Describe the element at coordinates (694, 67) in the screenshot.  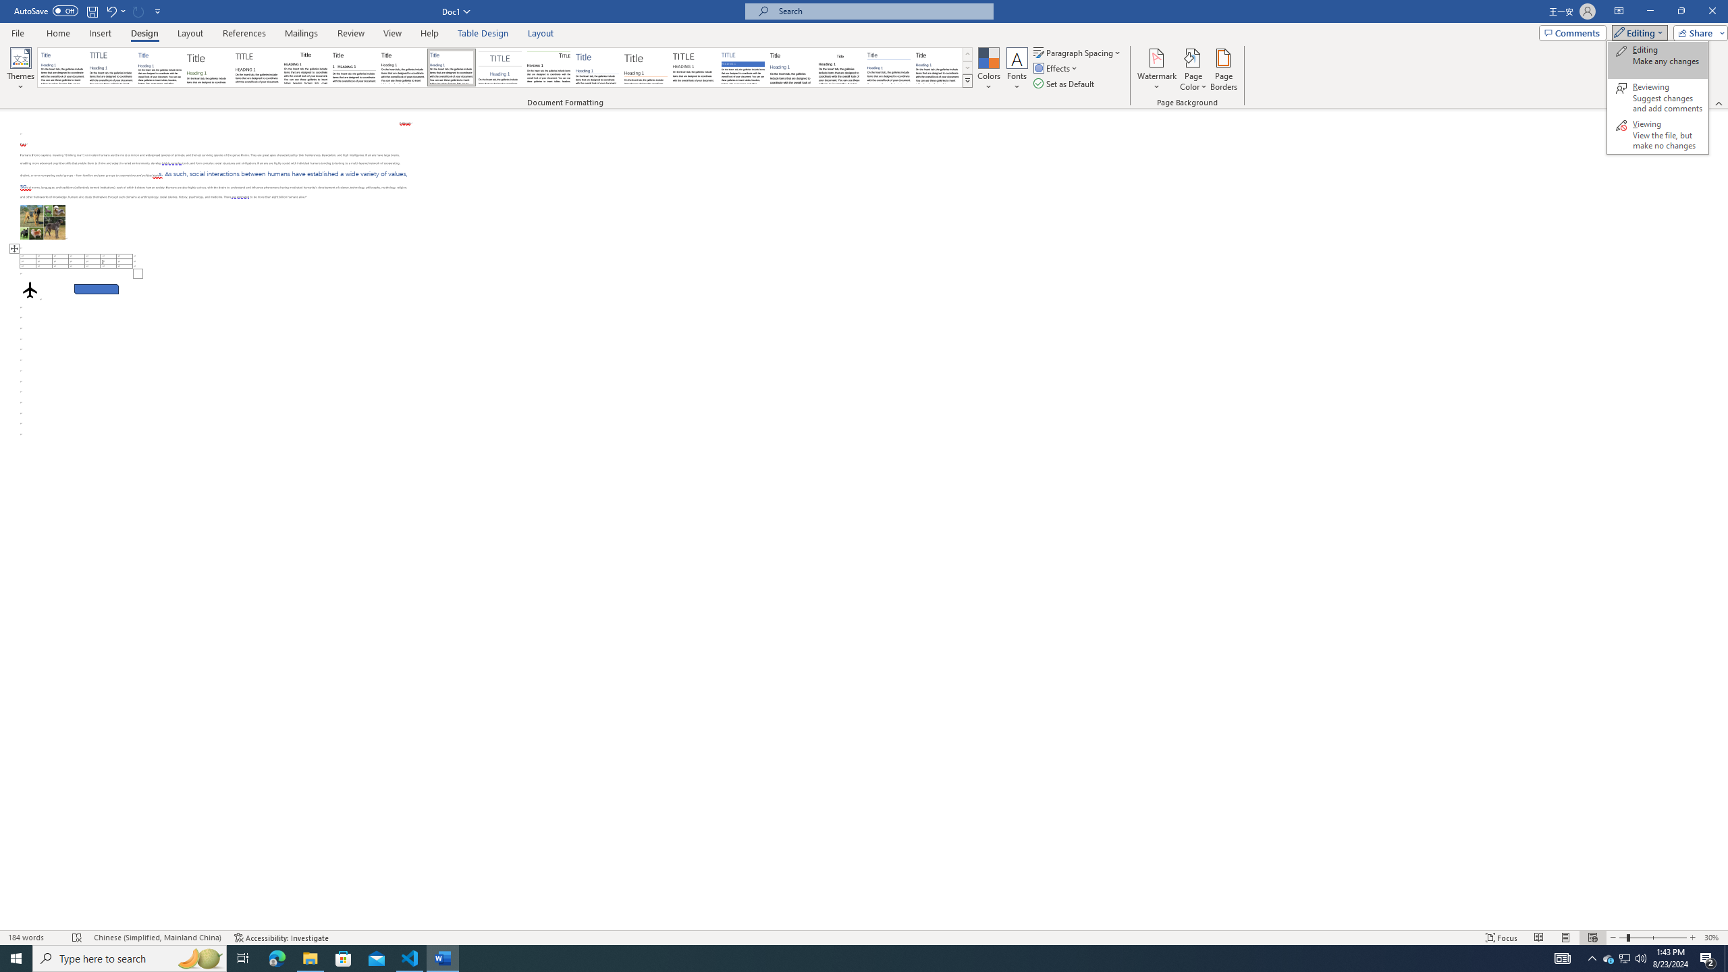
I see `Minimalist` at that location.